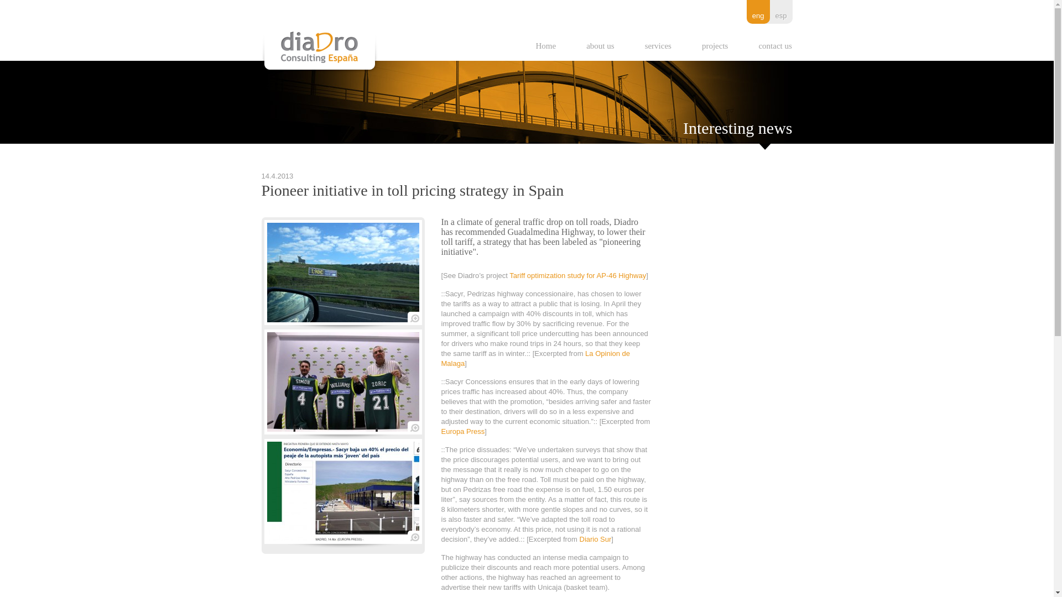  I want to click on Pioneer initiative in toll pricing strategy in Spain, so click(342, 320).